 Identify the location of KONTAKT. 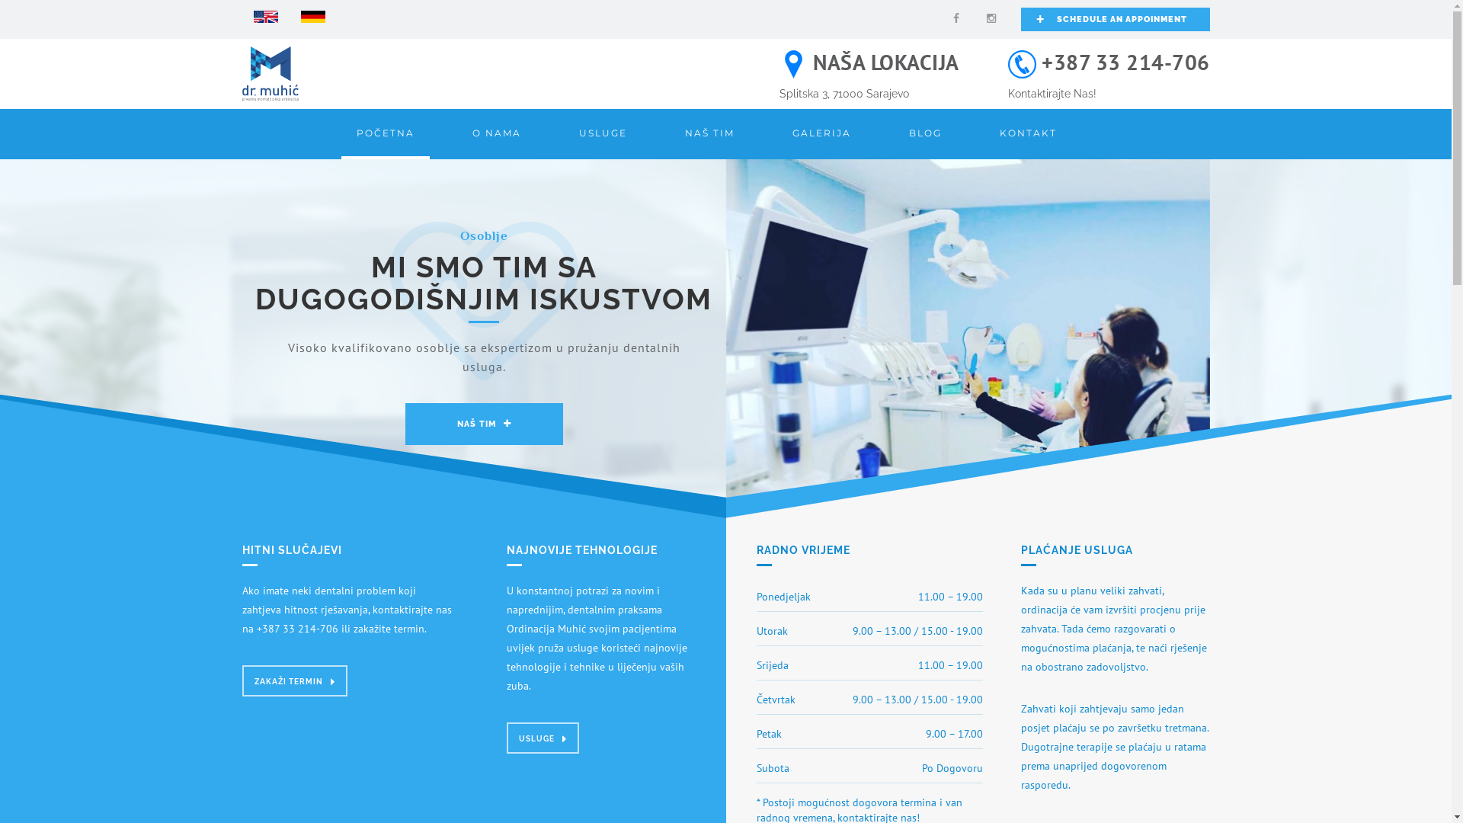
(1029, 134).